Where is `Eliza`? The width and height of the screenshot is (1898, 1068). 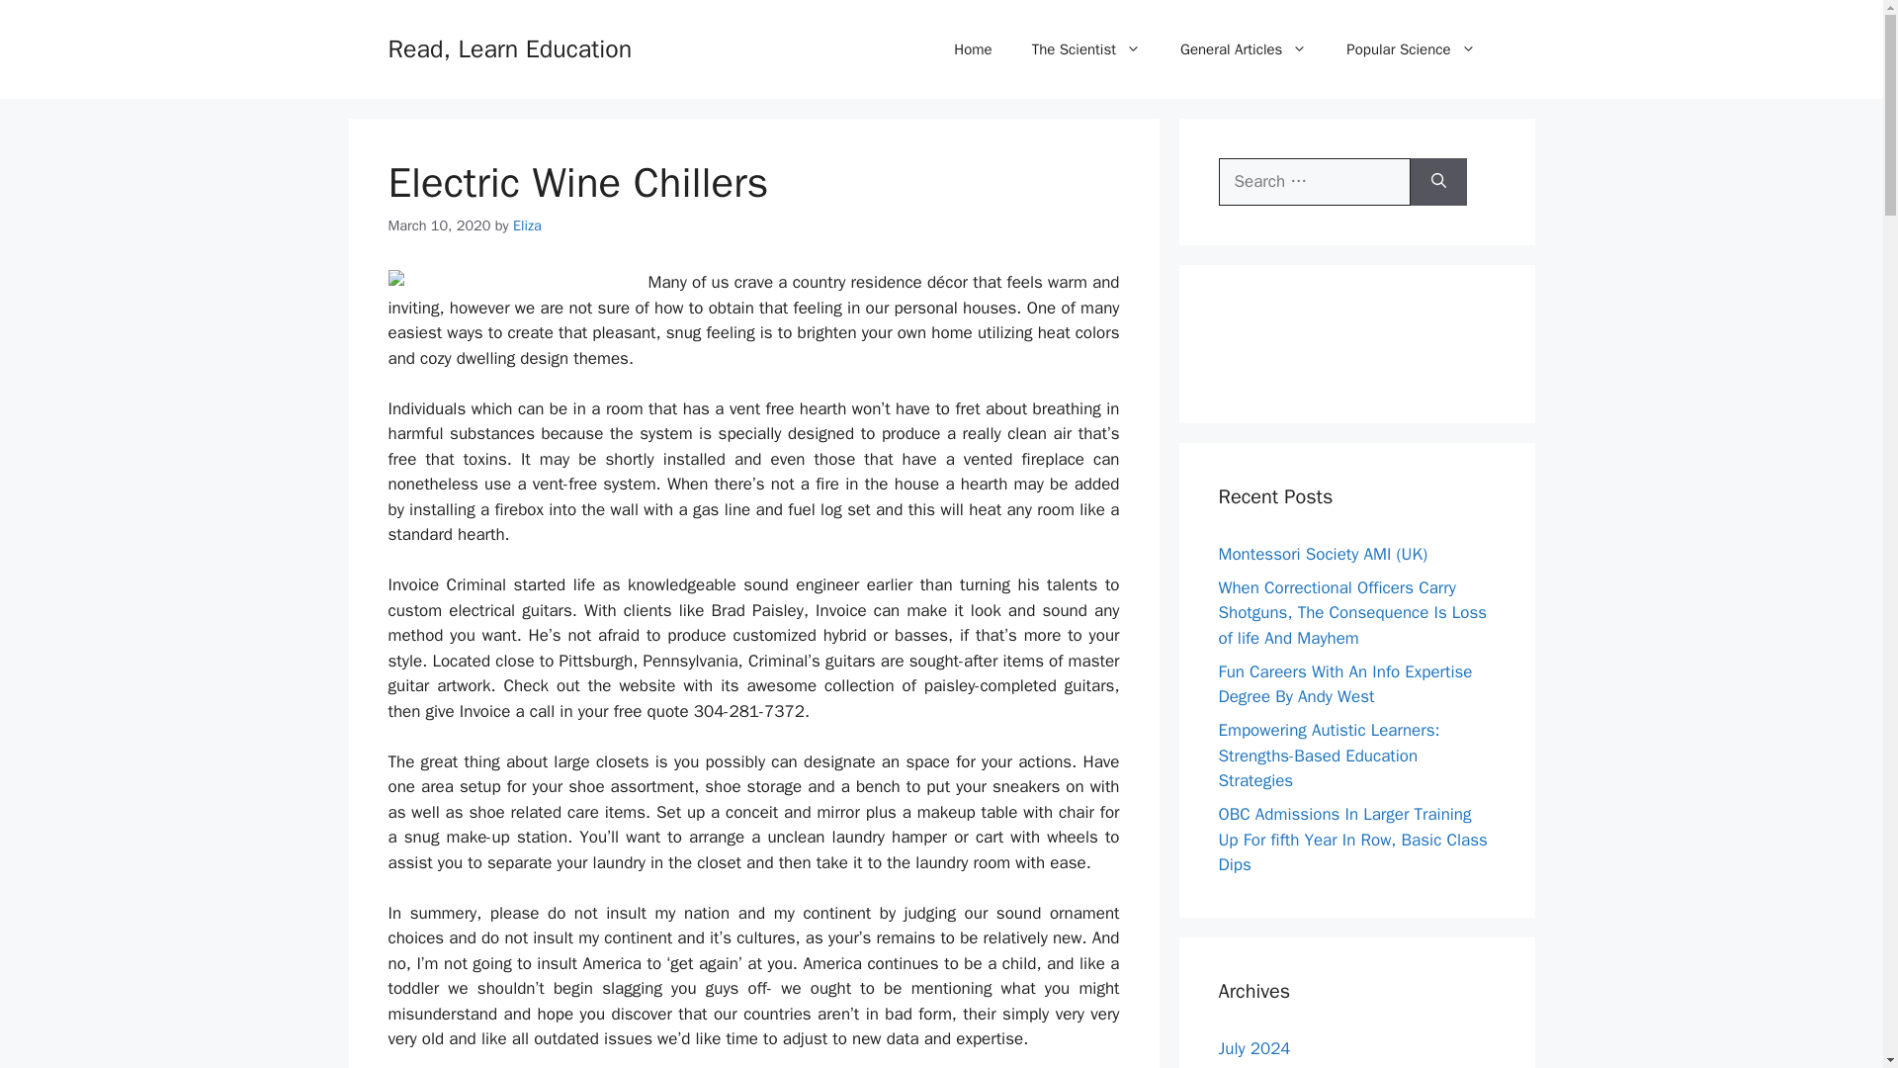
Eliza is located at coordinates (526, 225).